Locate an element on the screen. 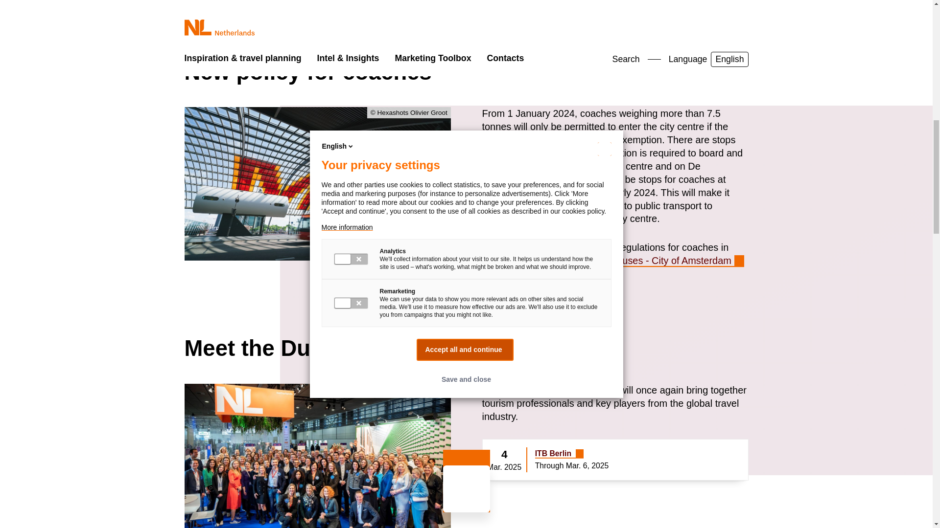 The image size is (940, 528). Coaches and tour buses - City of Amsterdam is located at coordinates (640, 260).